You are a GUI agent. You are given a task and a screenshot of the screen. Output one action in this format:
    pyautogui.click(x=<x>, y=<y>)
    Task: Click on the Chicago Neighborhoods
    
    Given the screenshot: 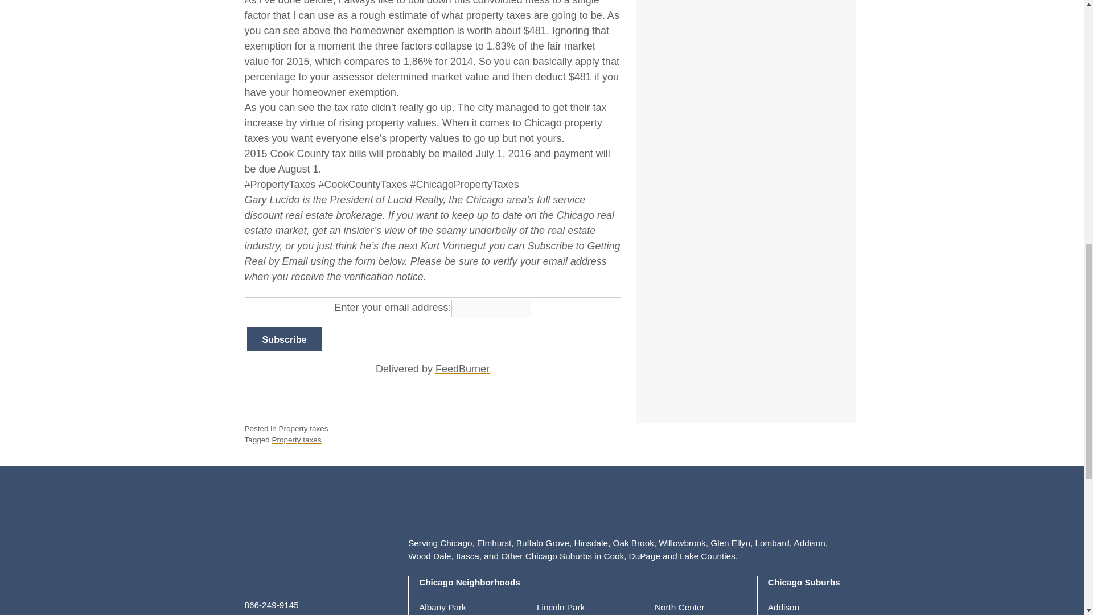 What is the action you would take?
    pyautogui.click(x=469, y=582)
    